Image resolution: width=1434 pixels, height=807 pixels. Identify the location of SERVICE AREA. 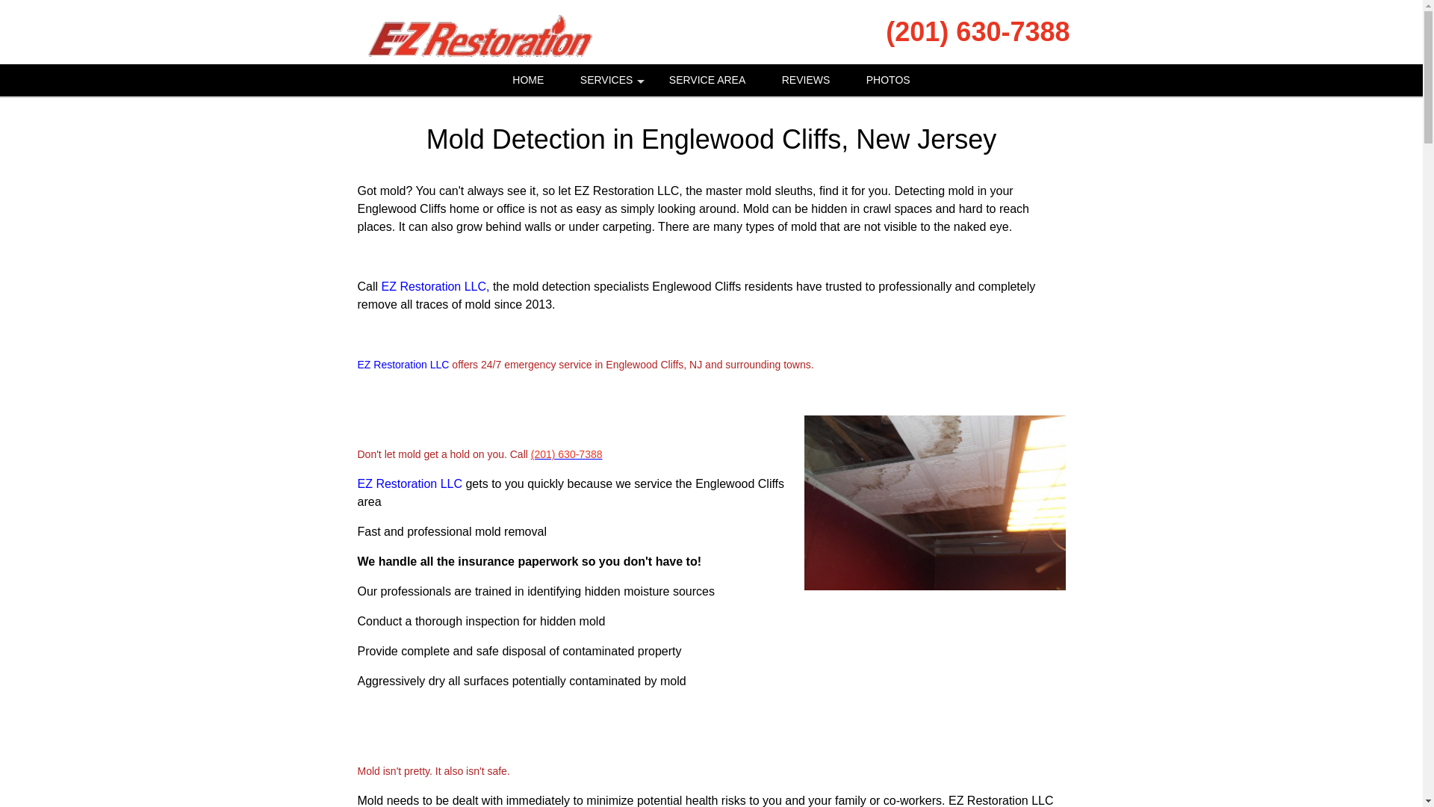
(707, 80).